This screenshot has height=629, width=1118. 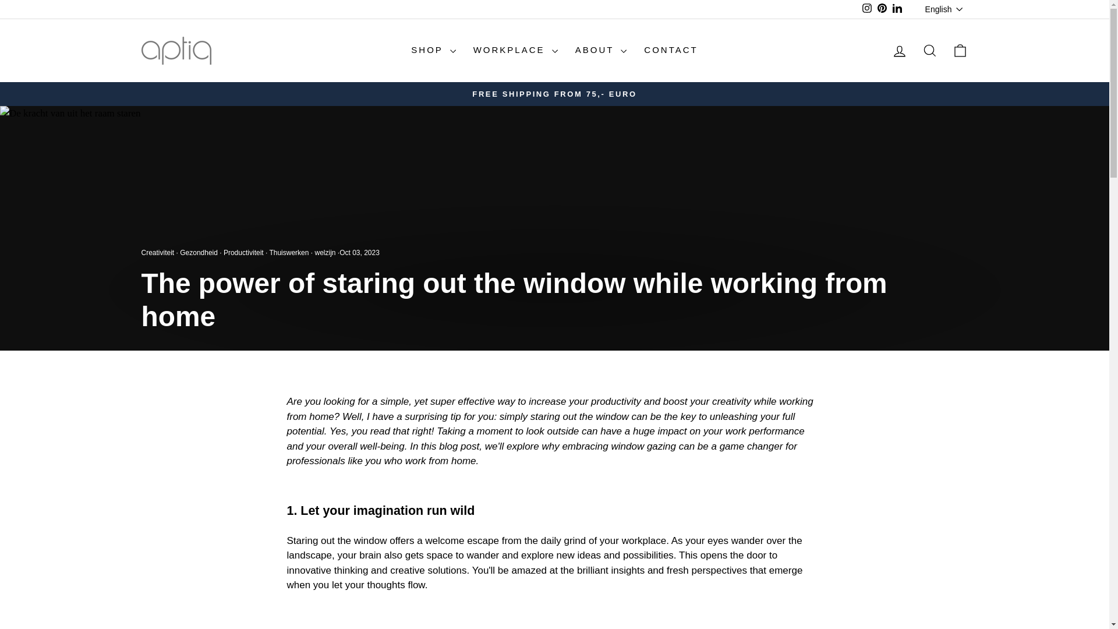 What do you see at coordinates (929, 51) in the screenshot?
I see `ICON-SEARCH` at bounding box center [929, 51].